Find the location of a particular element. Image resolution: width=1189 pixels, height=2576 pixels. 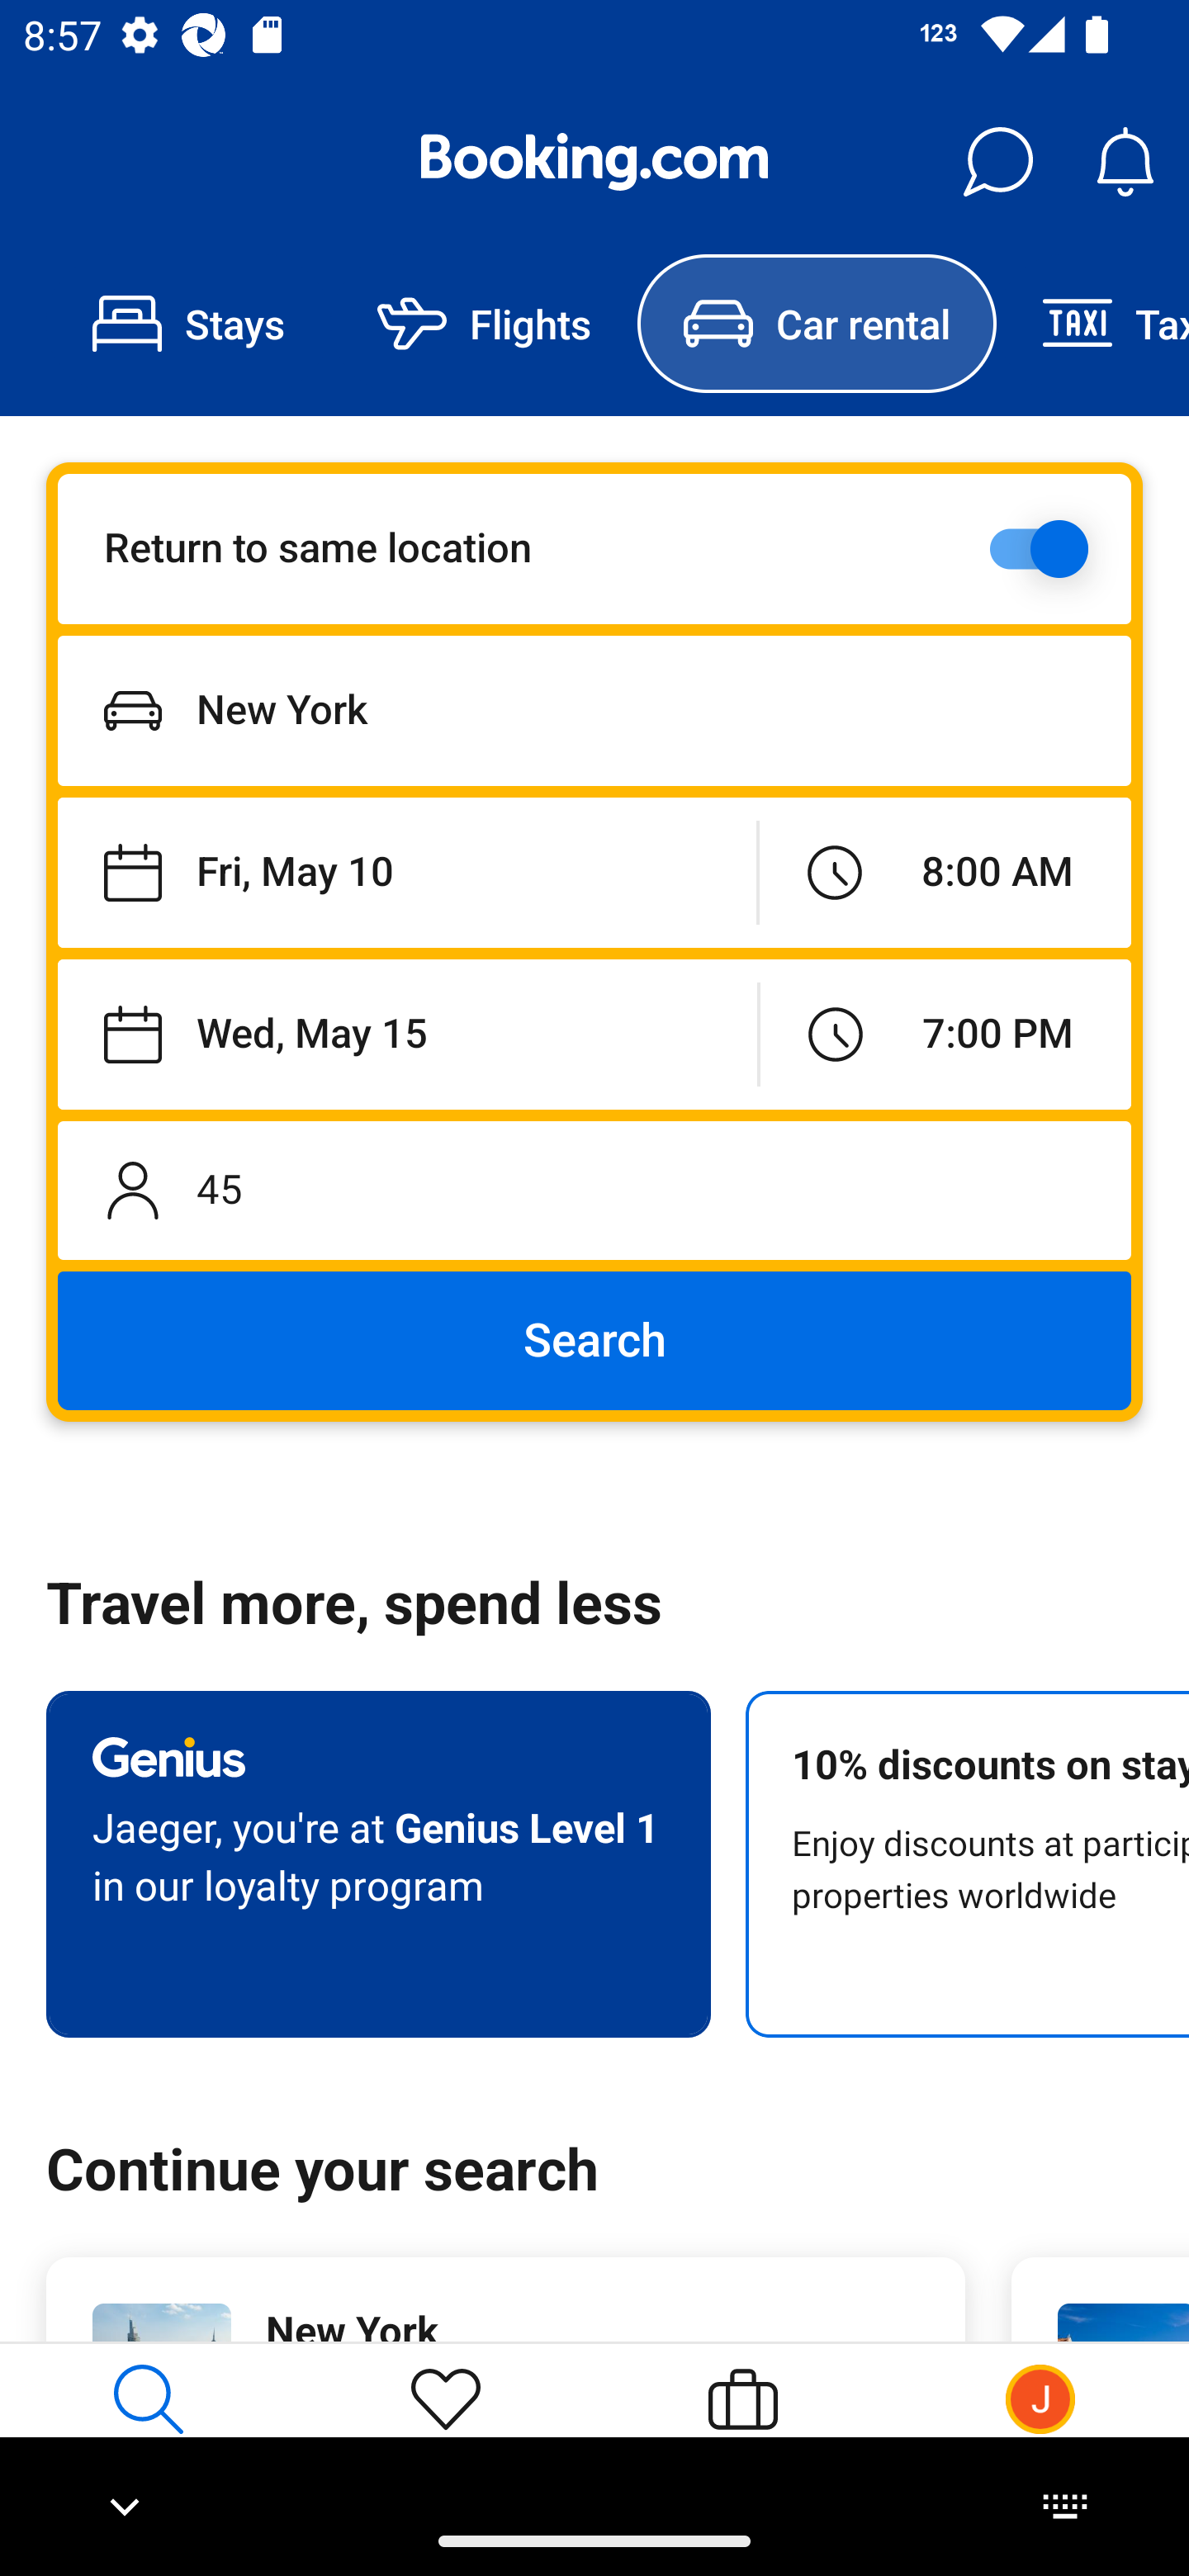

Search is located at coordinates (594, 1341).